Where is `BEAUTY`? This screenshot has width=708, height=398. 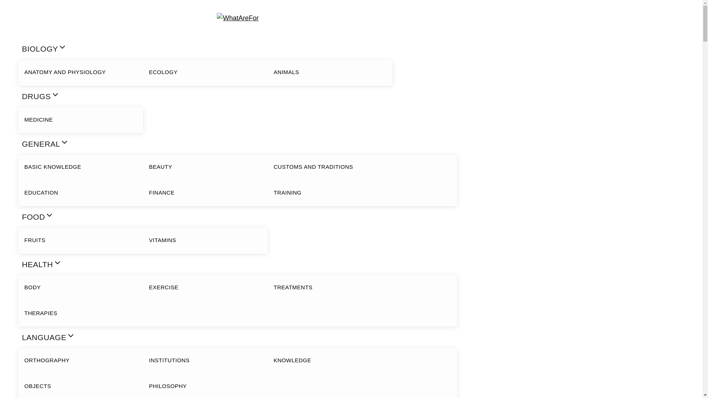
BEAUTY is located at coordinates (205, 167).